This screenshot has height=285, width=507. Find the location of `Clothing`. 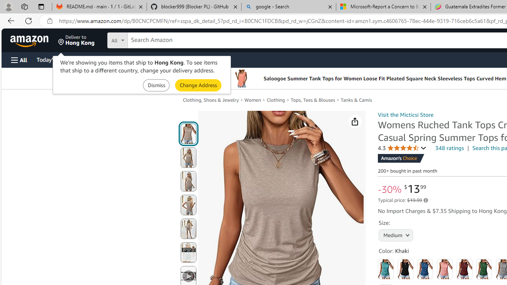

Clothing is located at coordinates (276, 100).